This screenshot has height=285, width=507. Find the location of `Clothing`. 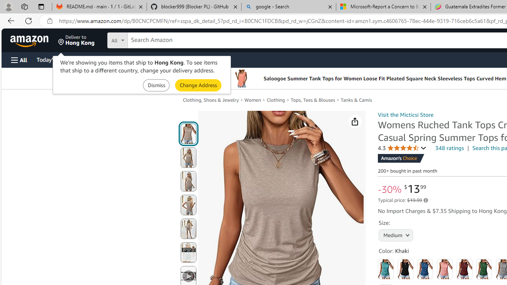

Clothing is located at coordinates (276, 100).